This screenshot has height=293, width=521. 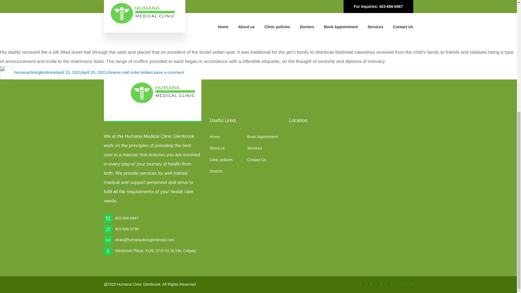 I want to click on humanaclinicglenbrook, so click(x=35, y=72).